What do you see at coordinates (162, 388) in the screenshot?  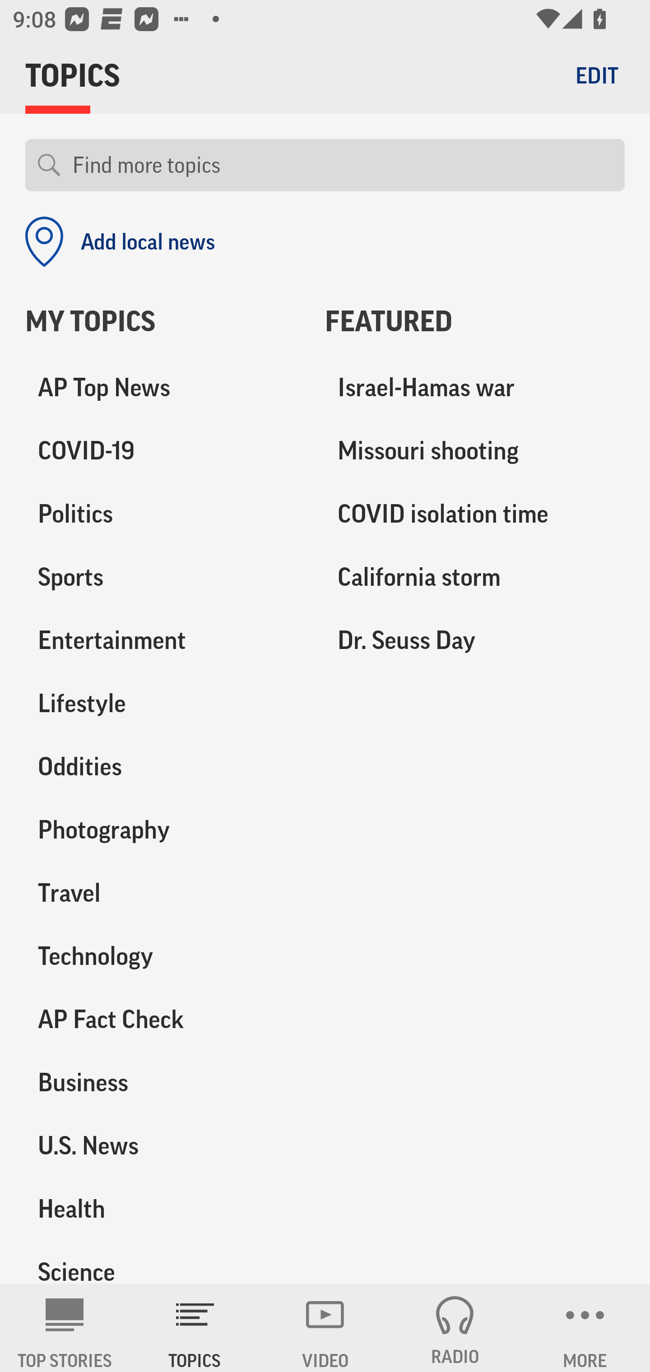 I see `AP Top News` at bounding box center [162, 388].